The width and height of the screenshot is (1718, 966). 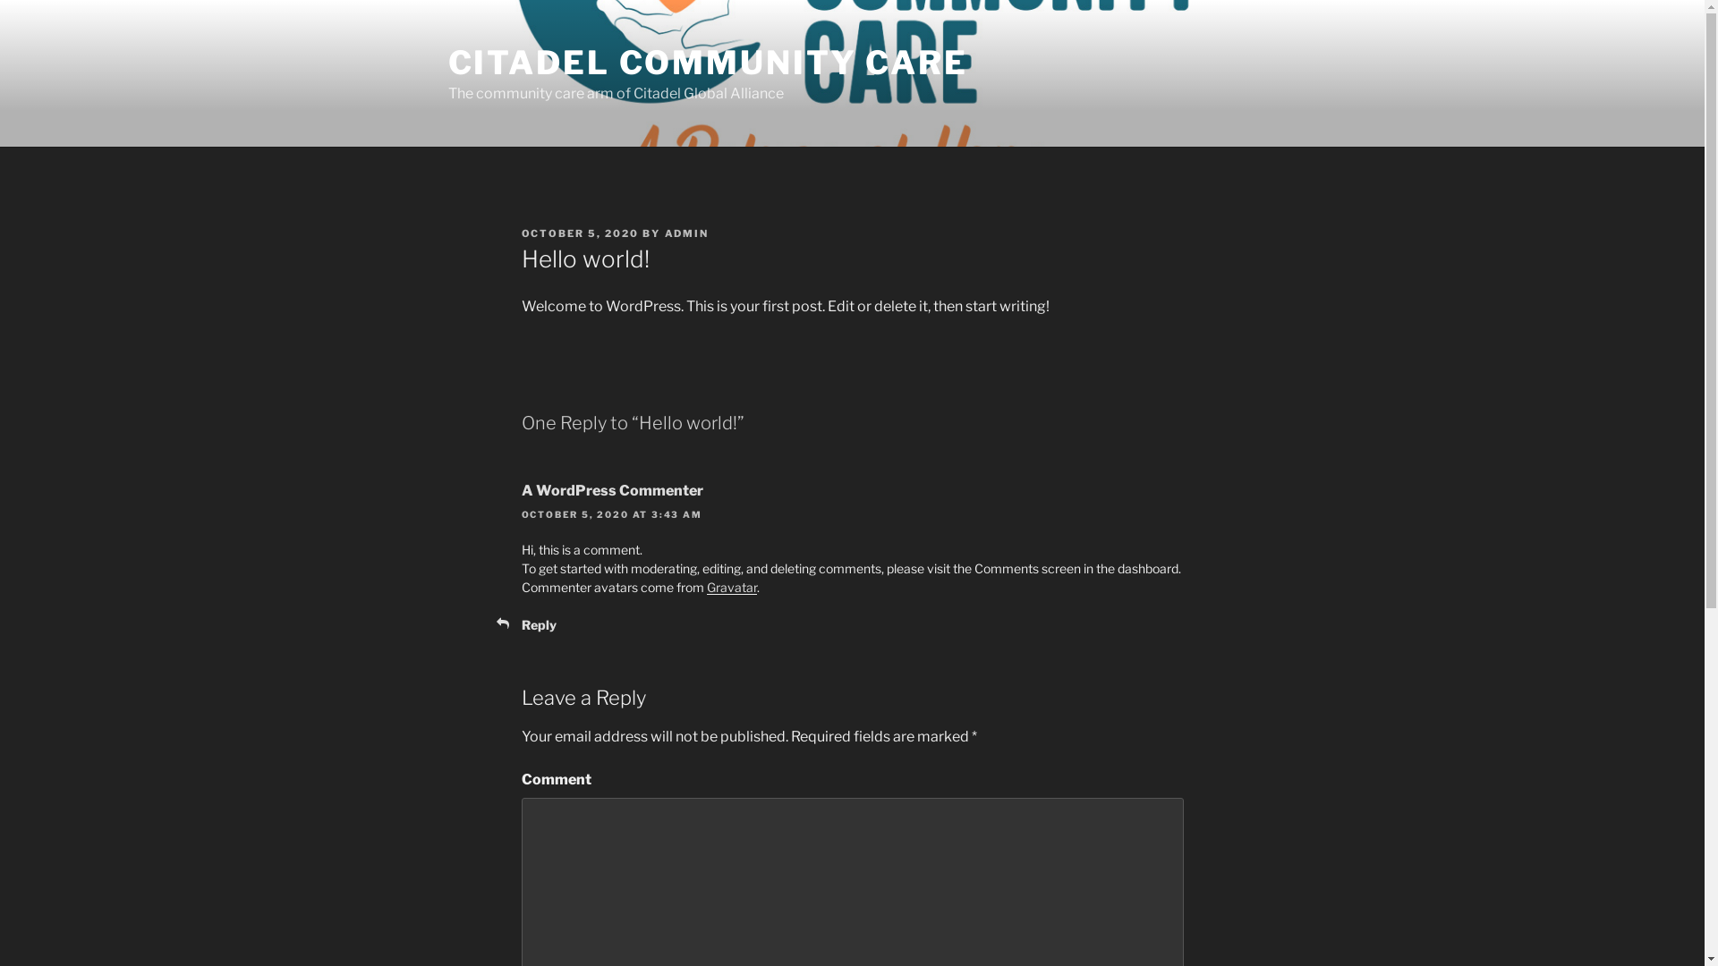 I want to click on A WordPress Commenter, so click(x=612, y=490).